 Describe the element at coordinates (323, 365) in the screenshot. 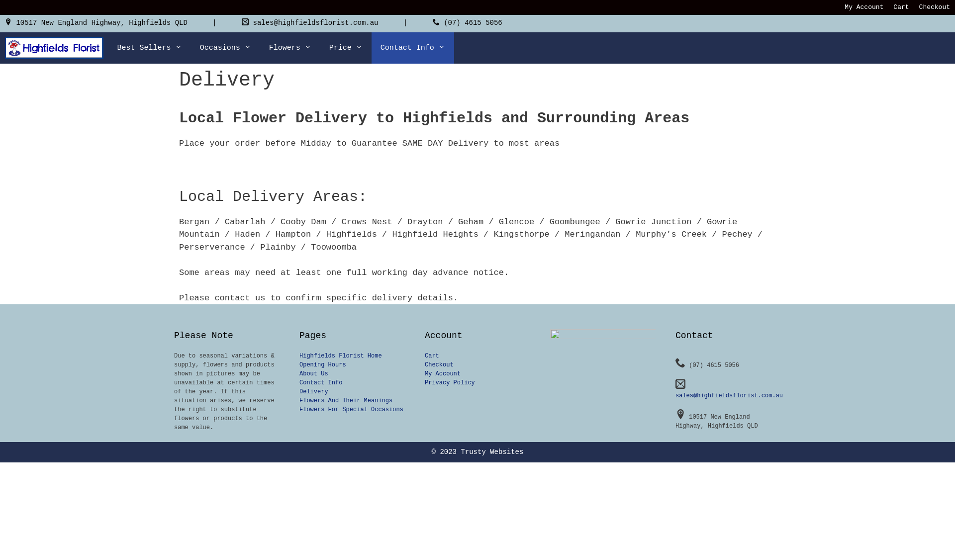

I see `Opening Hours` at that location.